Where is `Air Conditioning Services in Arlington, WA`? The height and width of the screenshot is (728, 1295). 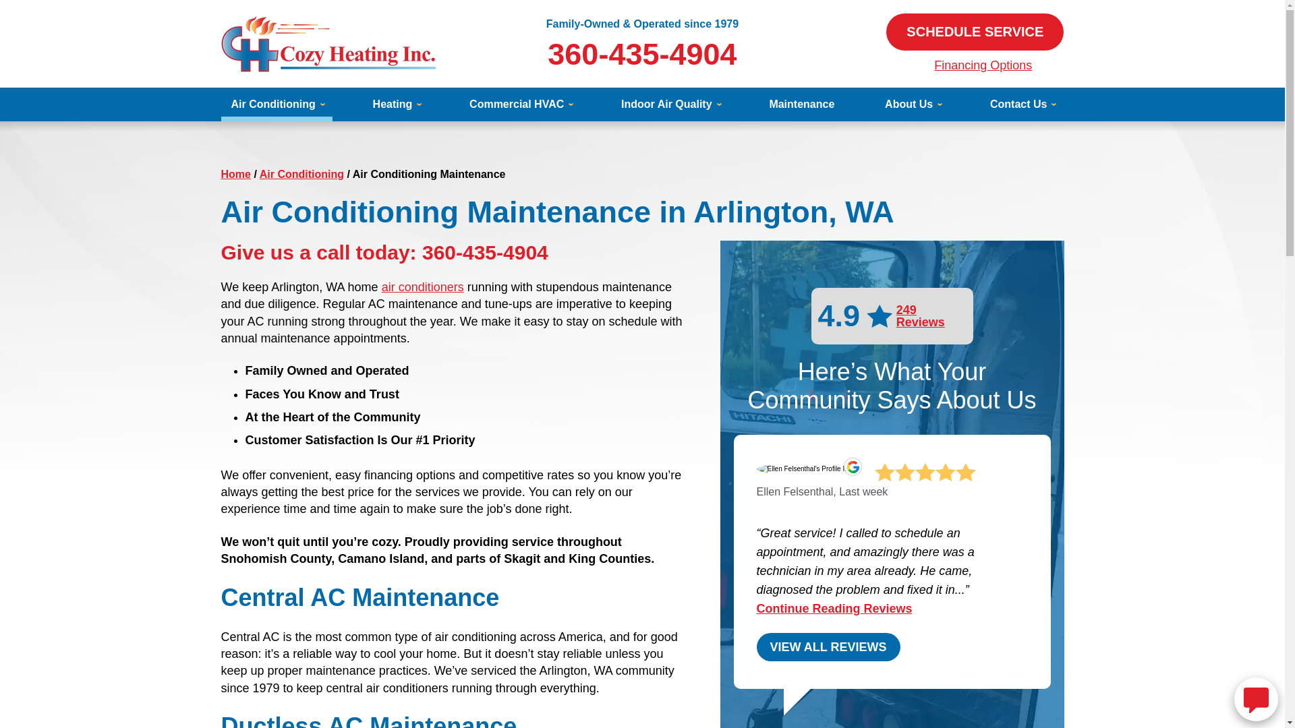 Air Conditioning Services in Arlington, WA is located at coordinates (302, 174).